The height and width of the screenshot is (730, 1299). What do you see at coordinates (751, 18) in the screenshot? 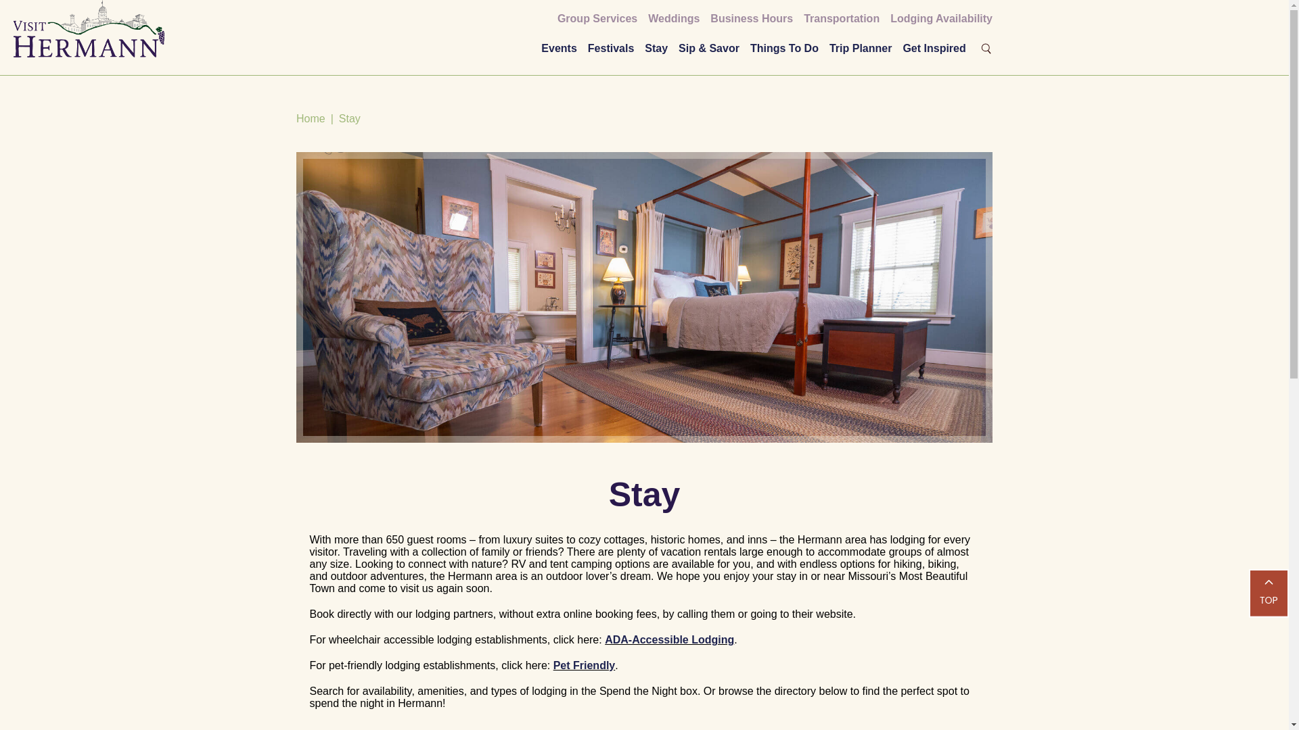
I see `Business Hours` at bounding box center [751, 18].